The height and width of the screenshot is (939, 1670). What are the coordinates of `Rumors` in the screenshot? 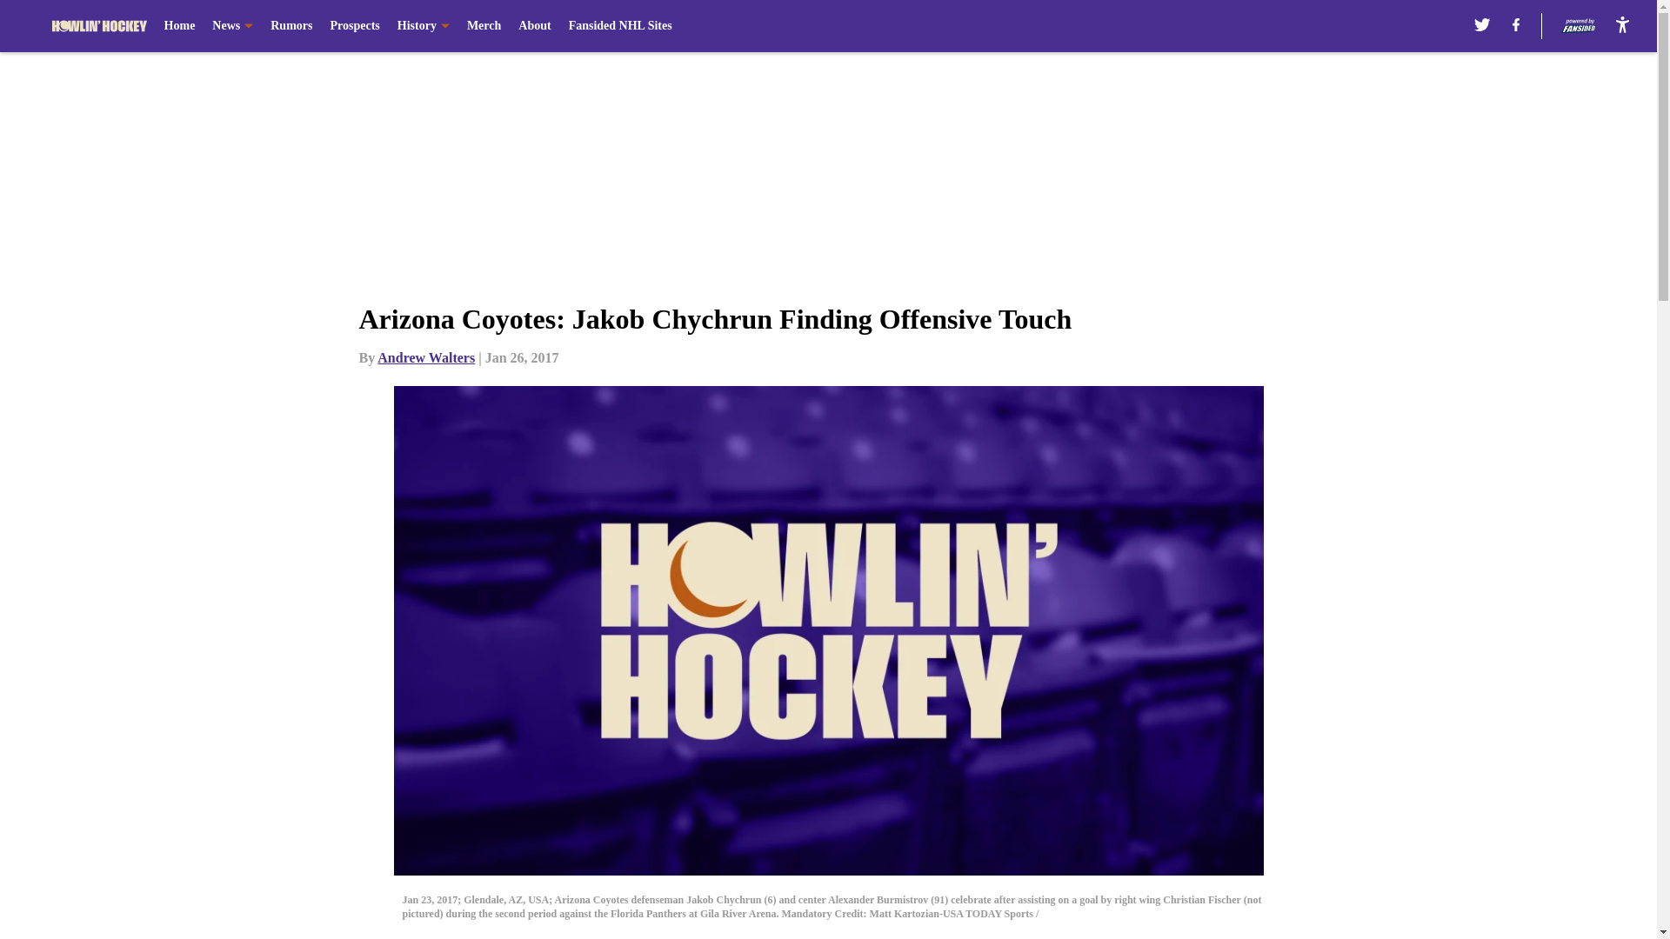 It's located at (291, 26).